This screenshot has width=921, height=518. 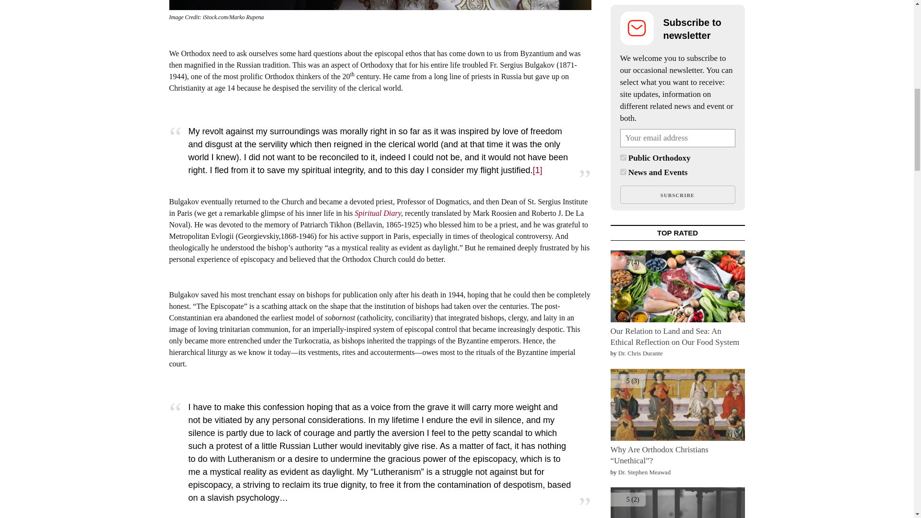 I want to click on e724ddb604, so click(x=623, y=172).